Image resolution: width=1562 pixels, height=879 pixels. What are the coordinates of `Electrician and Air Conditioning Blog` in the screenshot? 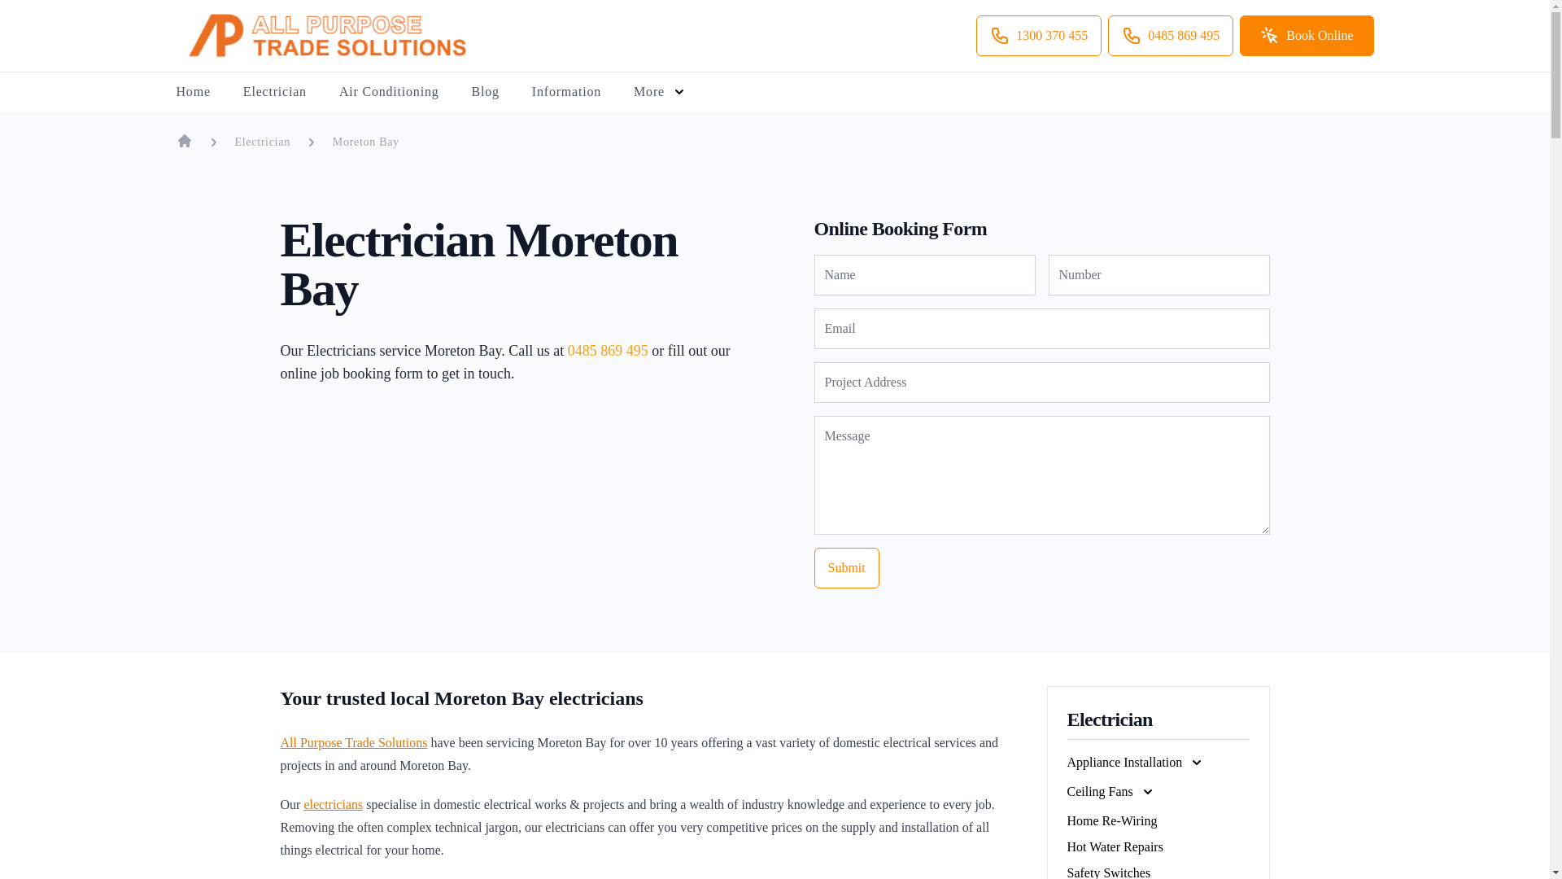 It's located at (485, 92).